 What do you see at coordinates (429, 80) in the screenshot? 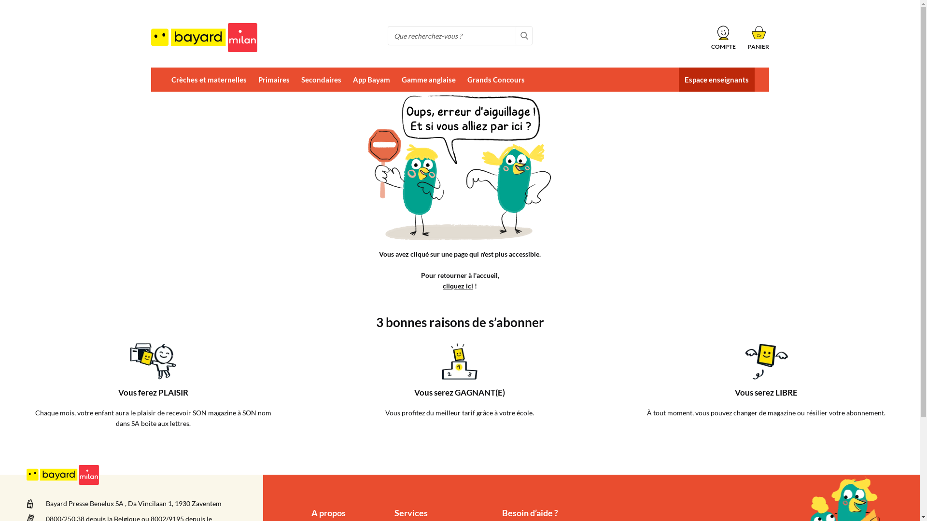
I see `Gamme anglaise` at bounding box center [429, 80].